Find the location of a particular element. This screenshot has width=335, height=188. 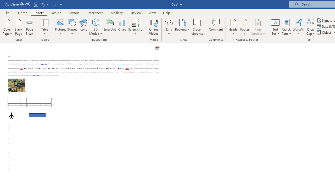

Table is located at coordinates (44, 27).